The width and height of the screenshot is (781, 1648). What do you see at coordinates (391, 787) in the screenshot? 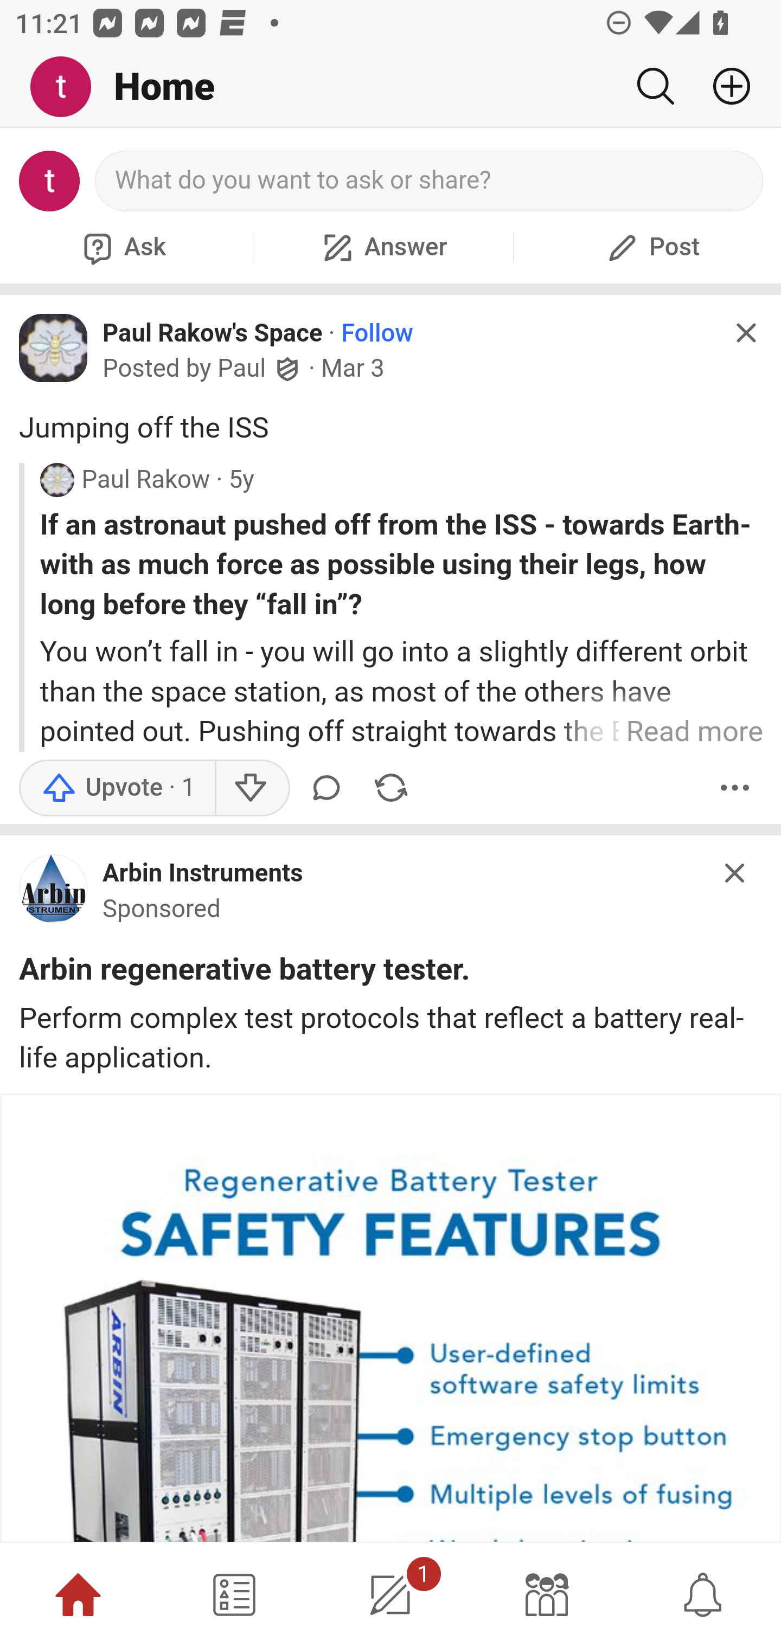
I see `Share` at bounding box center [391, 787].